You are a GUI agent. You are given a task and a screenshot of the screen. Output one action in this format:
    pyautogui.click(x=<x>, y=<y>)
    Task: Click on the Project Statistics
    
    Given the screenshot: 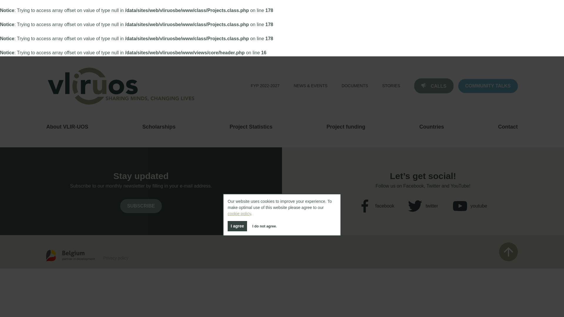 What is the action you would take?
    pyautogui.click(x=251, y=127)
    